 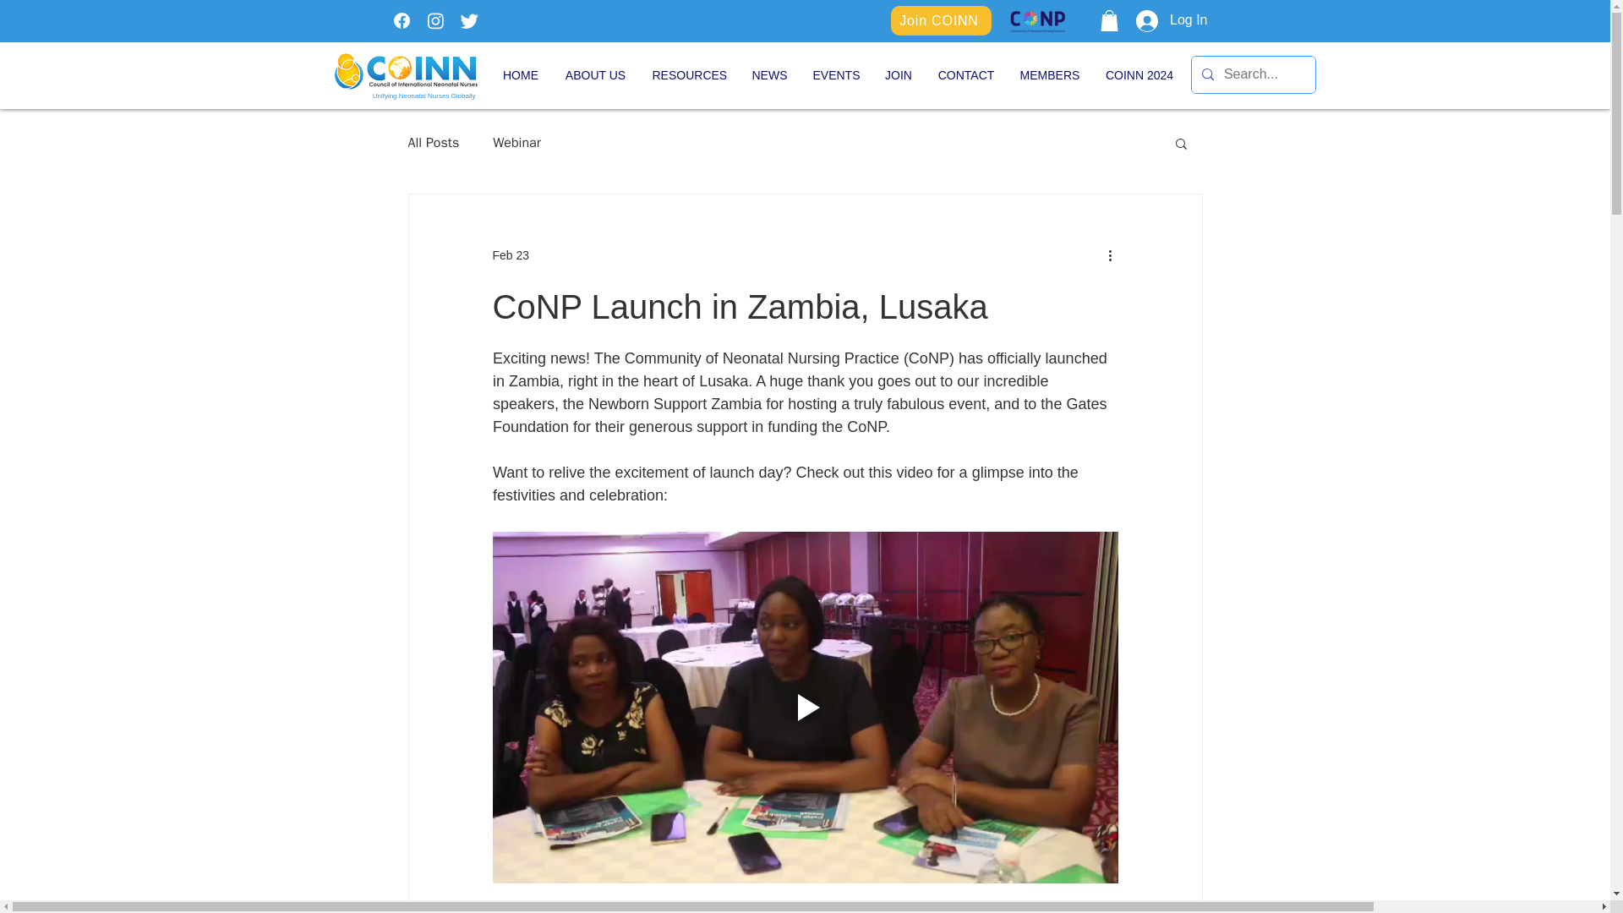 What do you see at coordinates (835, 74) in the screenshot?
I see `EVENTS` at bounding box center [835, 74].